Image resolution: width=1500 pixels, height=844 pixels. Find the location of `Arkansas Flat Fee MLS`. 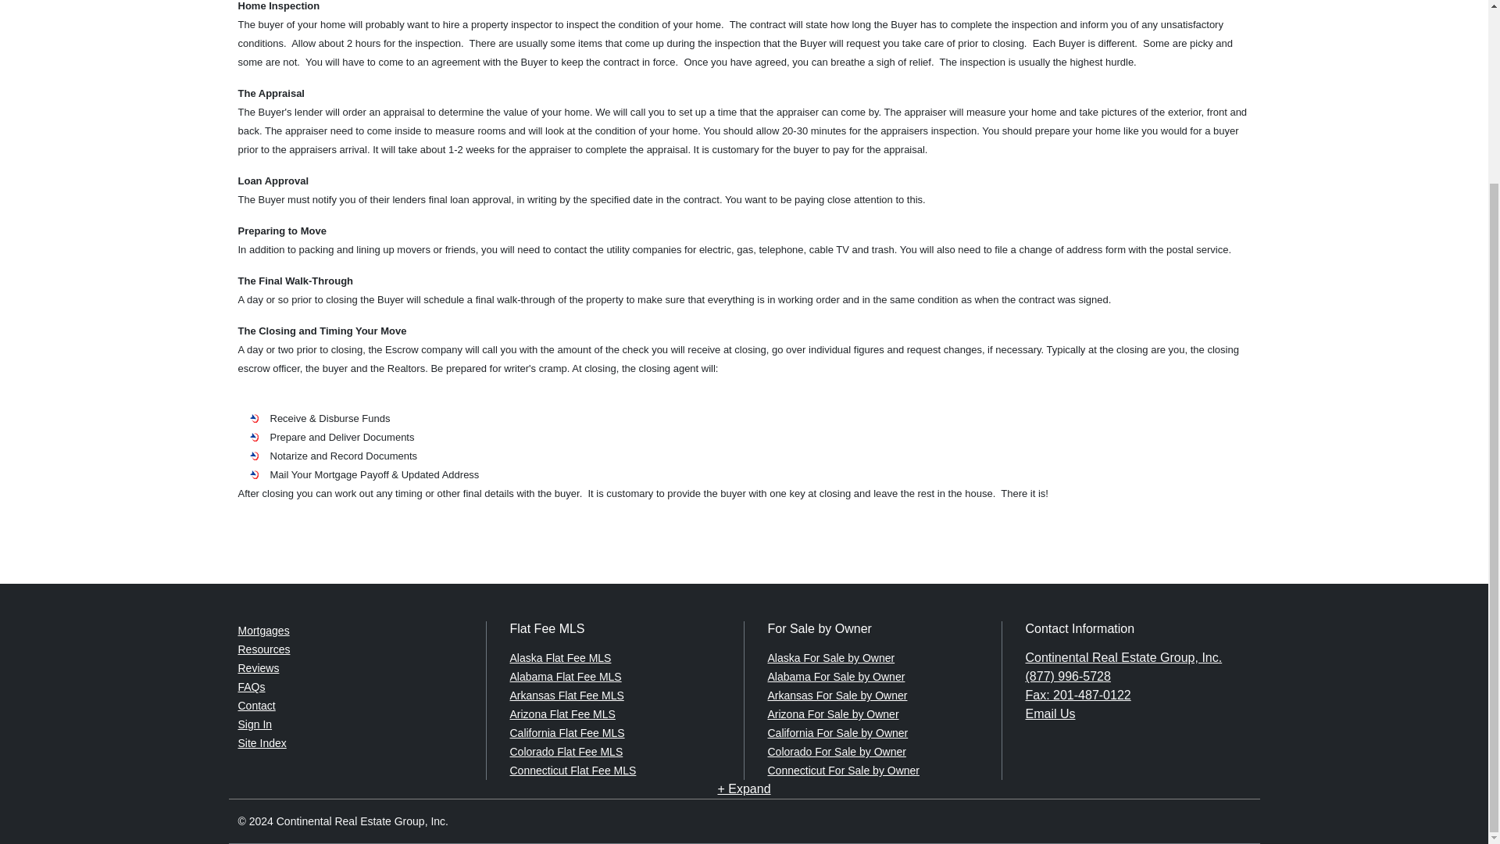

Arkansas Flat Fee MLS is located at coordinates (566, 696).